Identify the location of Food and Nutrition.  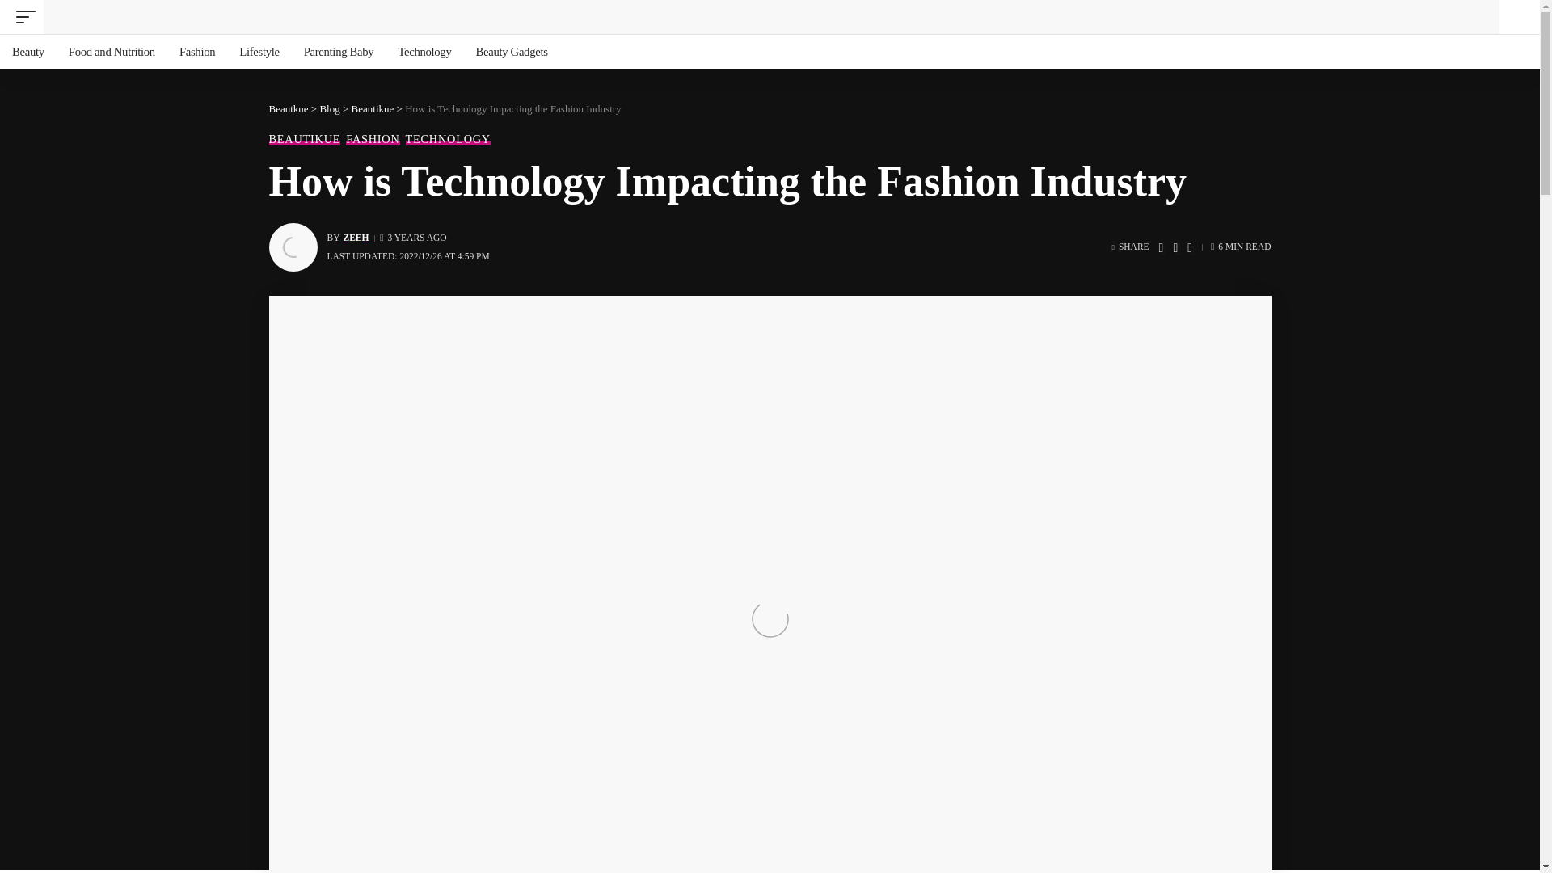
(112, 52).